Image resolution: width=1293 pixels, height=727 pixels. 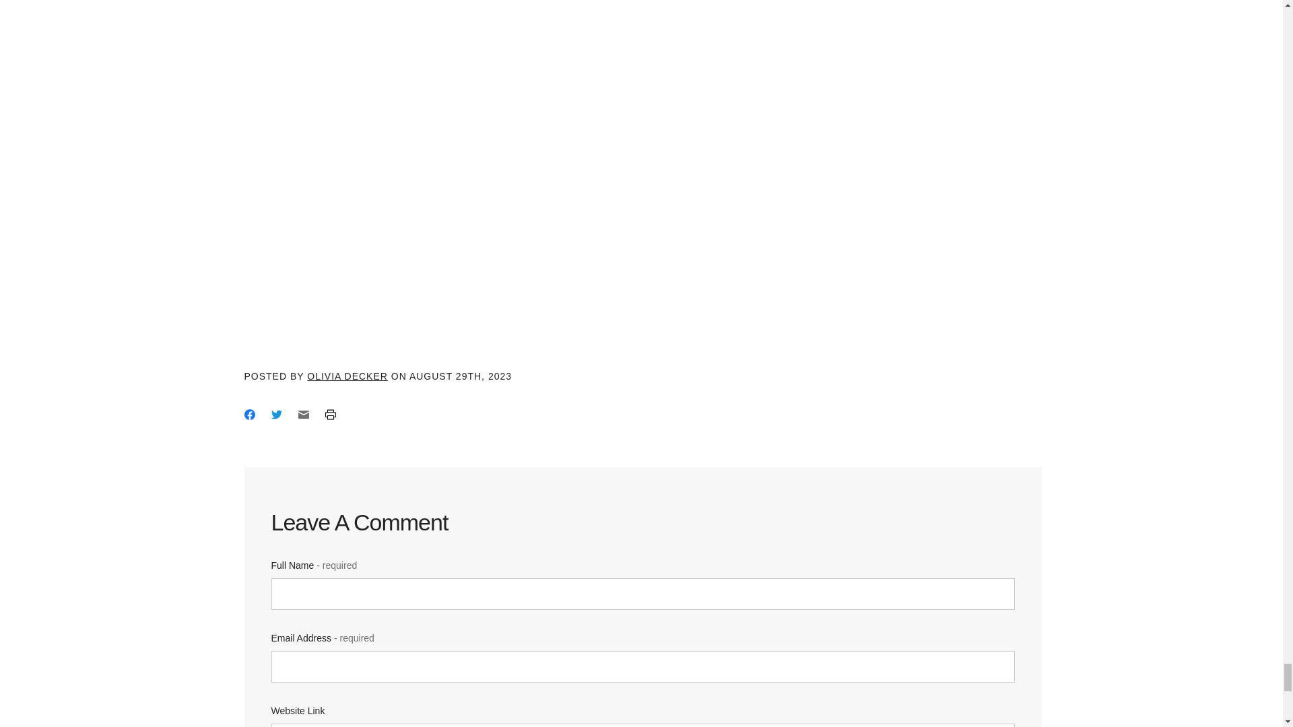 What do you see at coordinates (329, 414) in the screenshot?
I see `Opens new window with print ready page` at bounding box center [329, 414].